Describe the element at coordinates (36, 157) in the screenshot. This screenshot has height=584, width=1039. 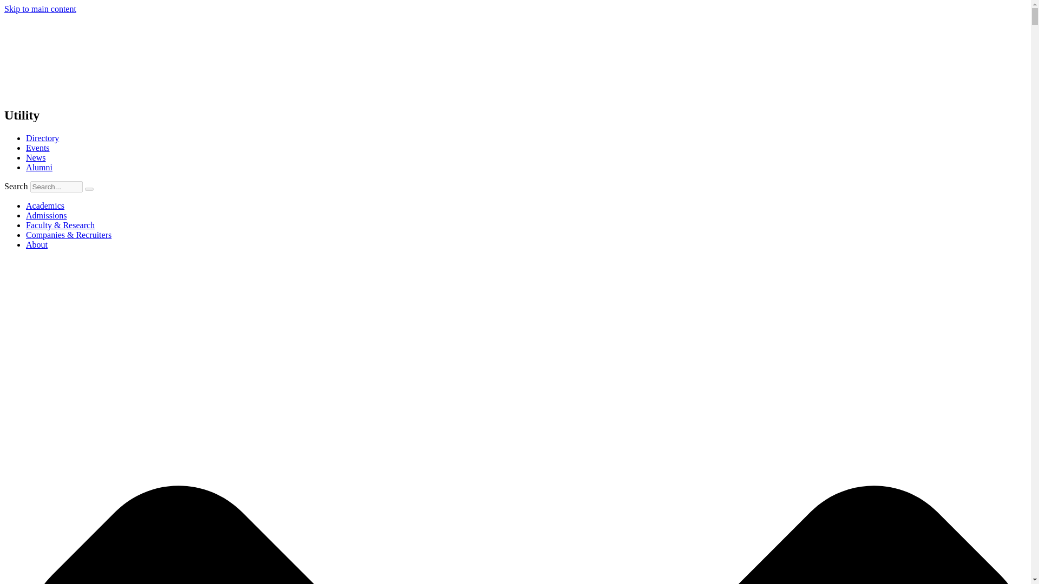
I see `LeBow News` at that location.